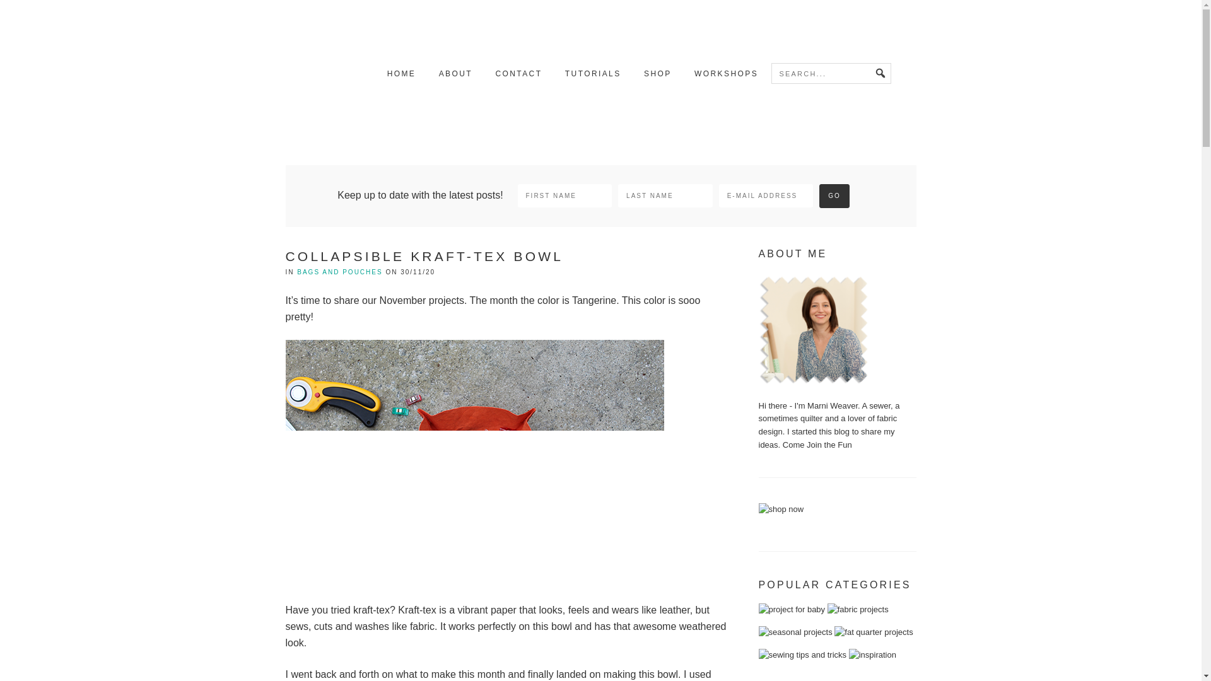  I want to click on TUTORIALS, so click(593, 74).